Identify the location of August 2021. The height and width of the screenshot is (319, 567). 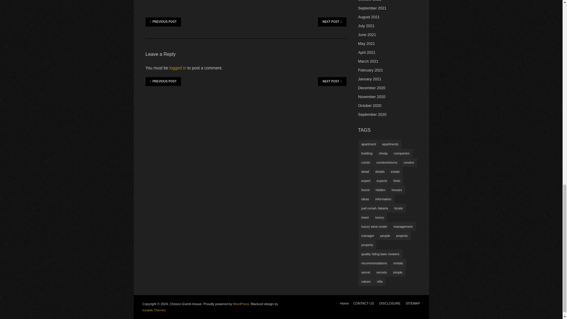
(369, 17).